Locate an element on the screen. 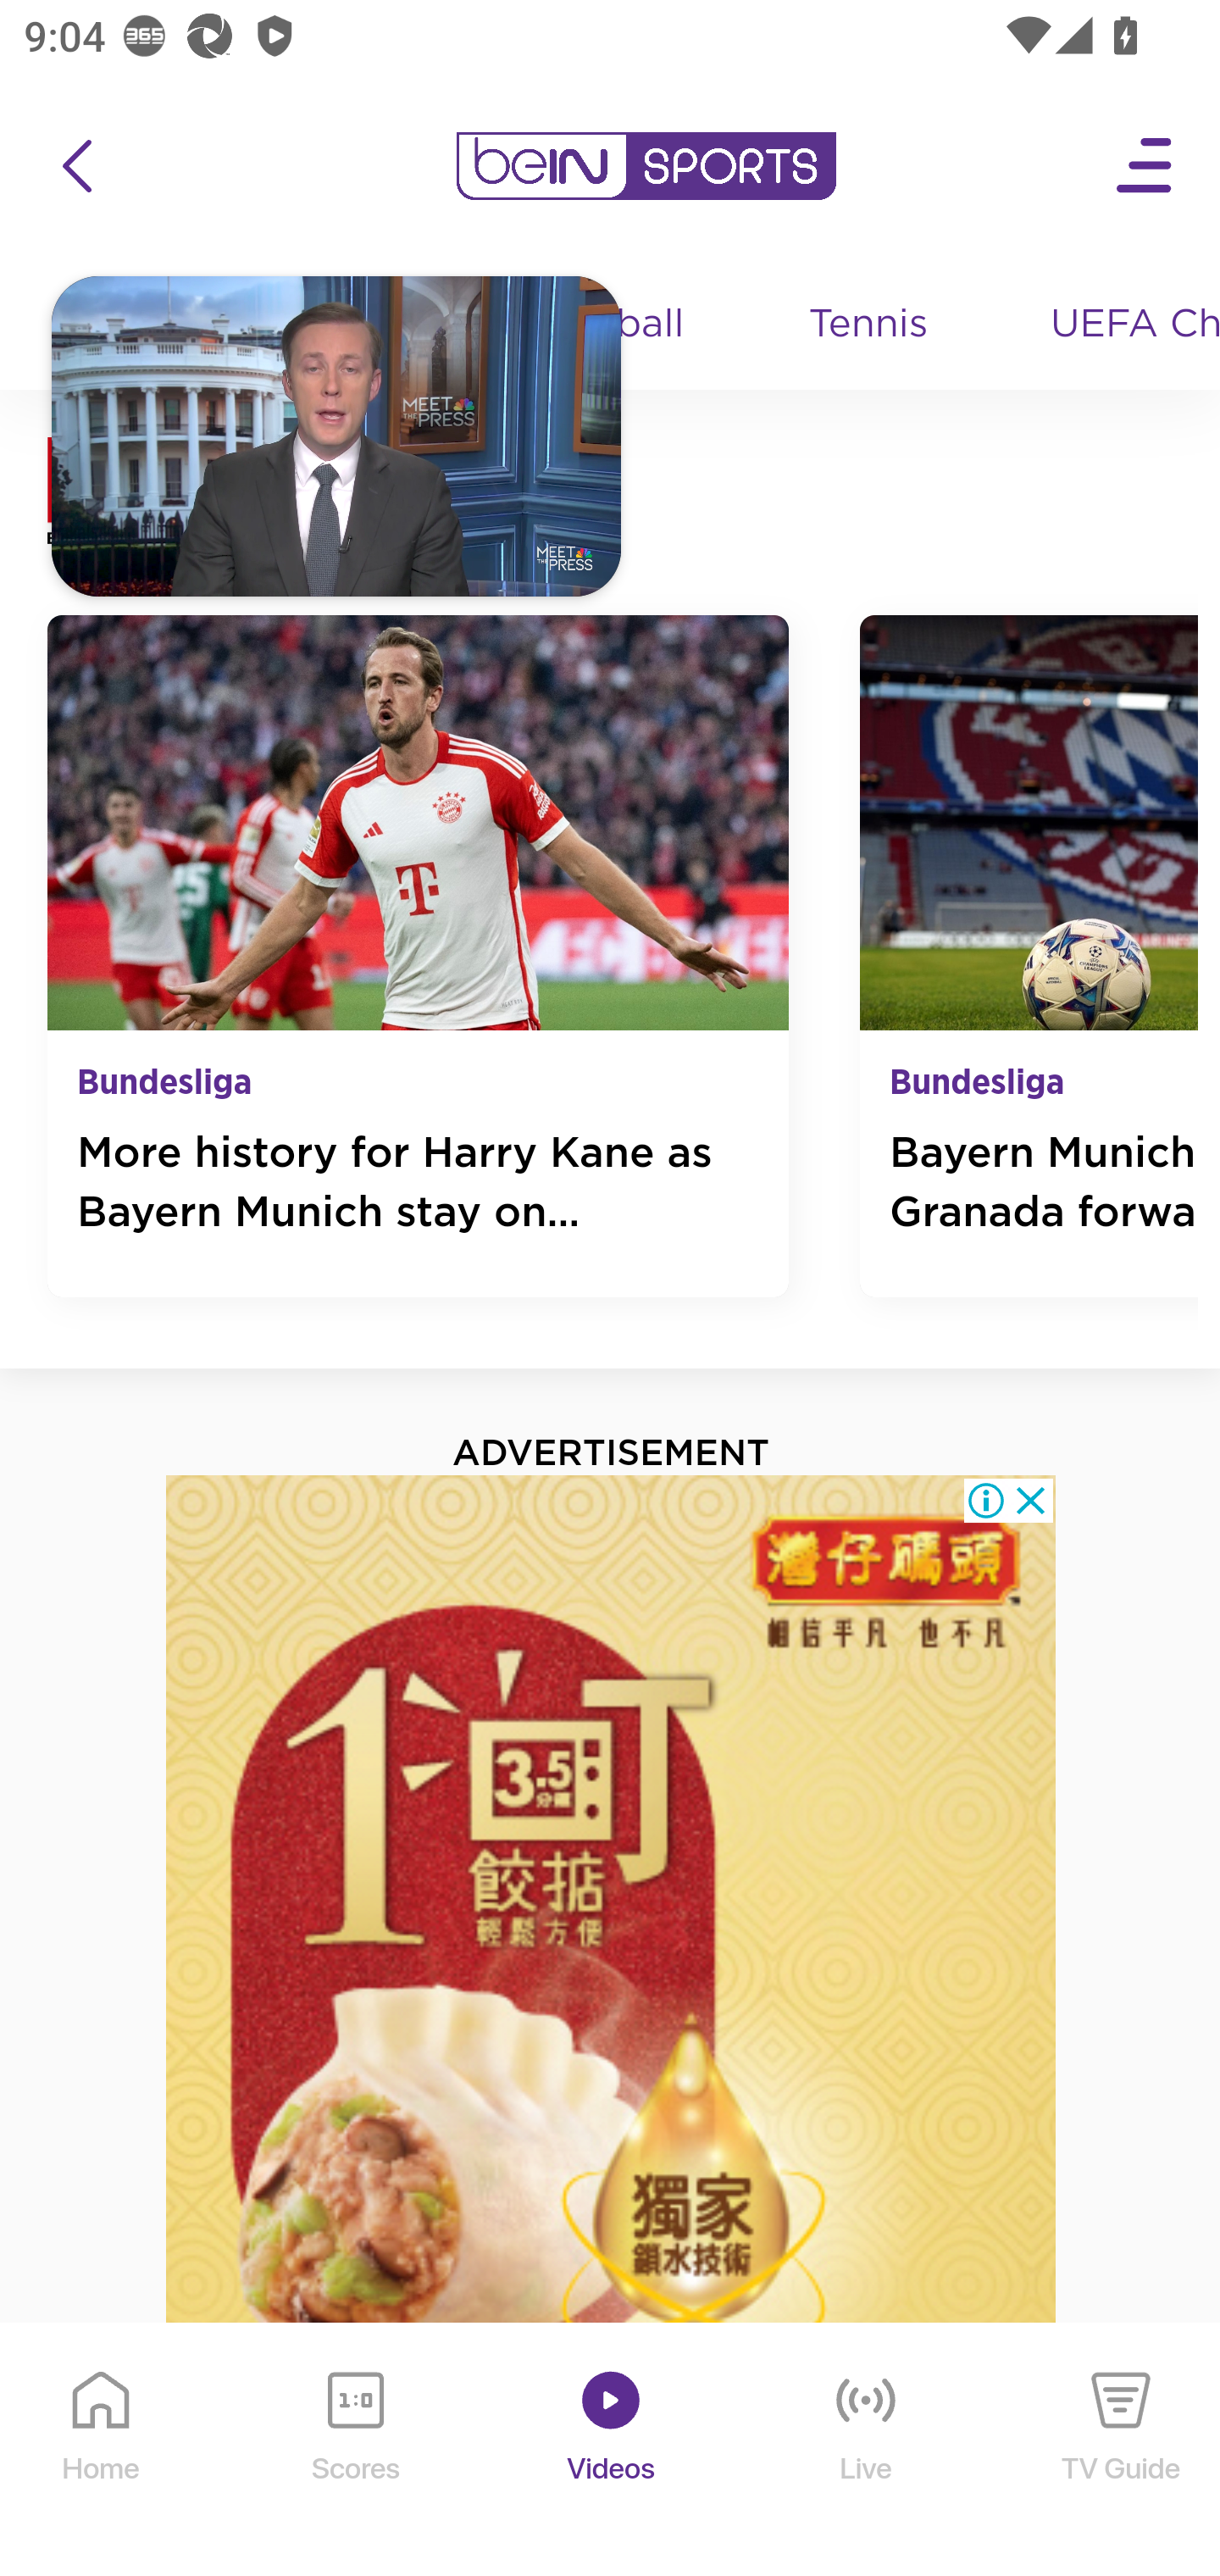  Scores Scores Icon Scores is located at coordinates (355, 2451).